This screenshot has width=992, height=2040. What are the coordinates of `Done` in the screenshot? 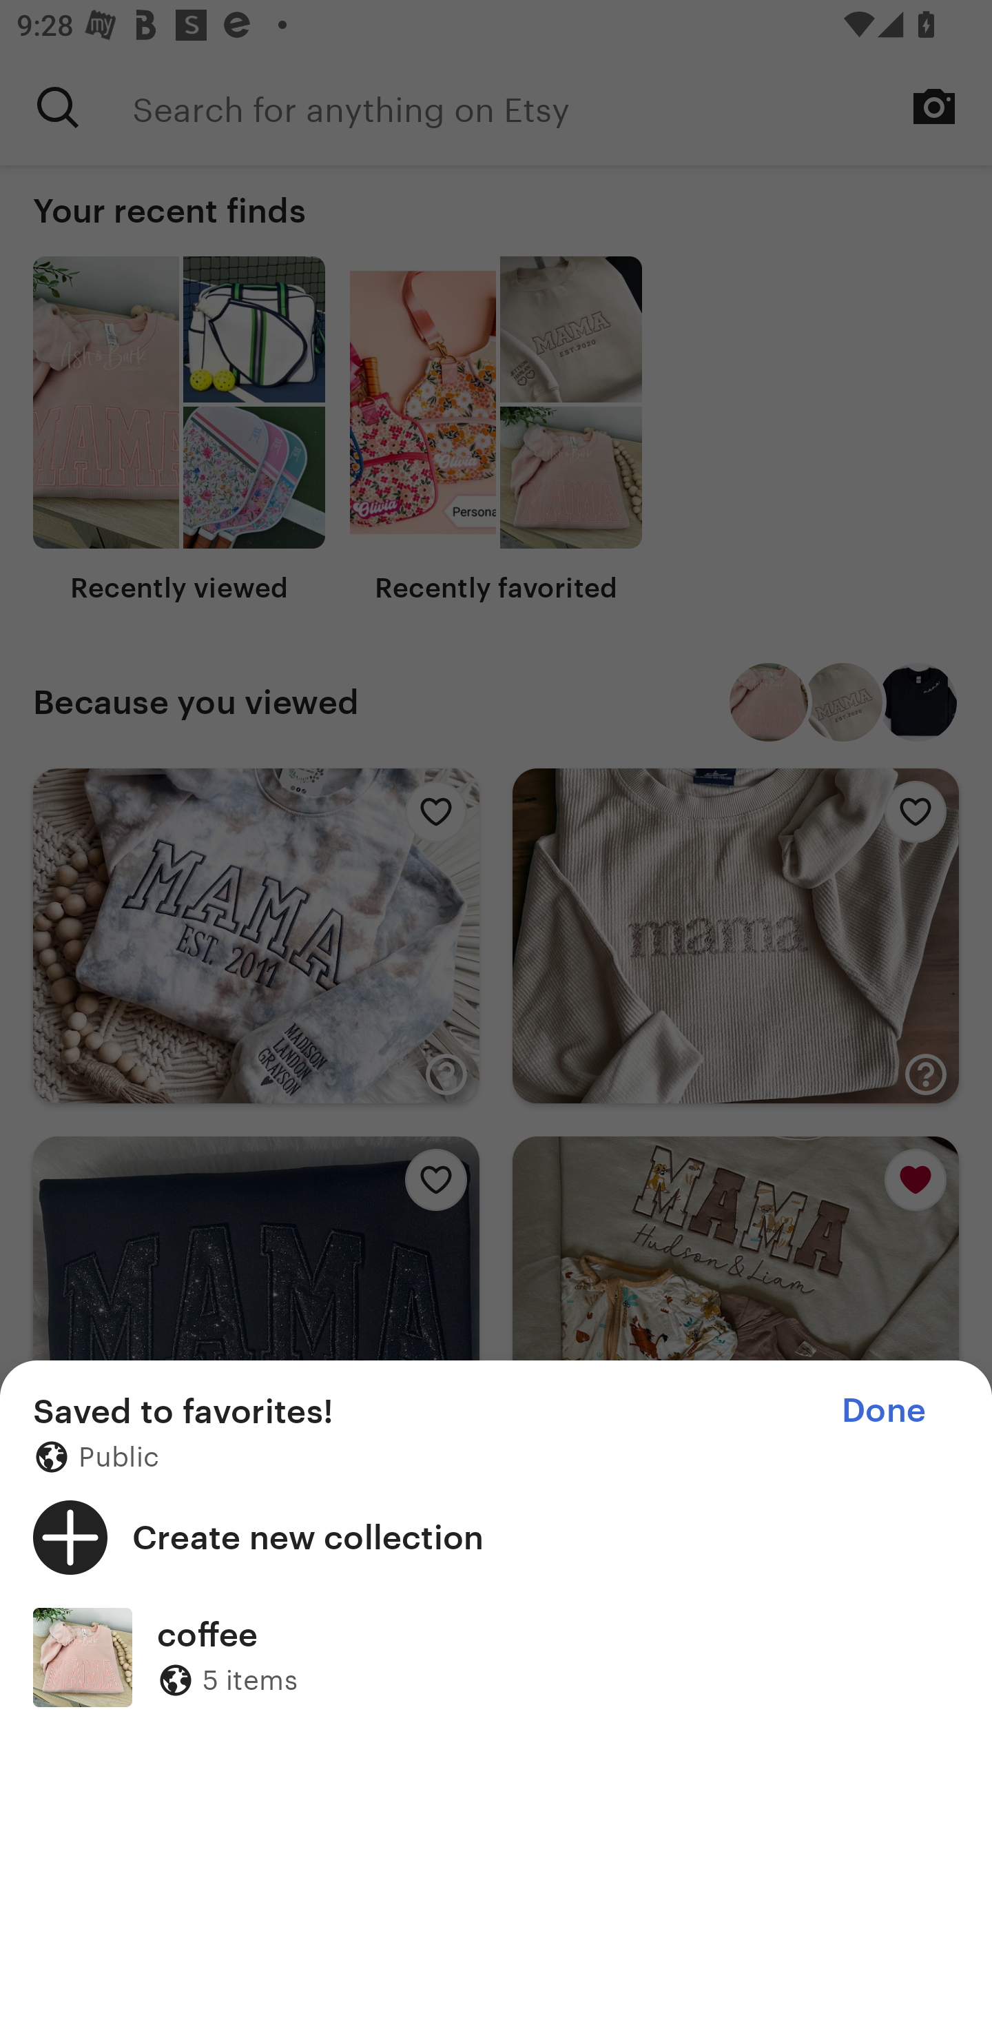 It's located at (883, 1410).